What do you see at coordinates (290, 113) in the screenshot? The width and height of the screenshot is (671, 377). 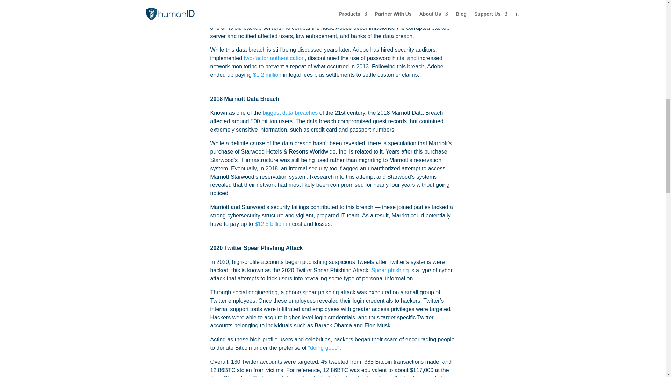 I see `biggest data breaches` at bounding box center [290, 113].